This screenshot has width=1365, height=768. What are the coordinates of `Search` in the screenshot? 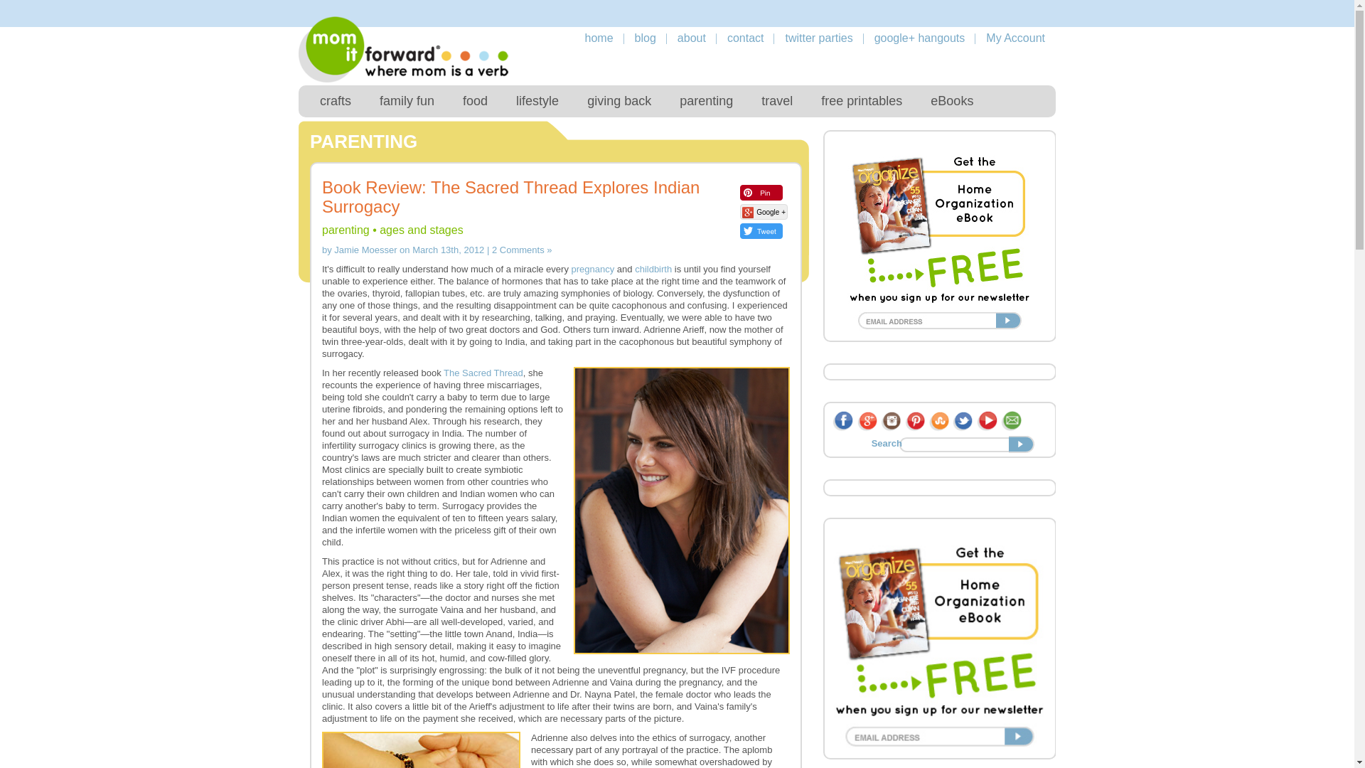 It's located at (1022, 444).